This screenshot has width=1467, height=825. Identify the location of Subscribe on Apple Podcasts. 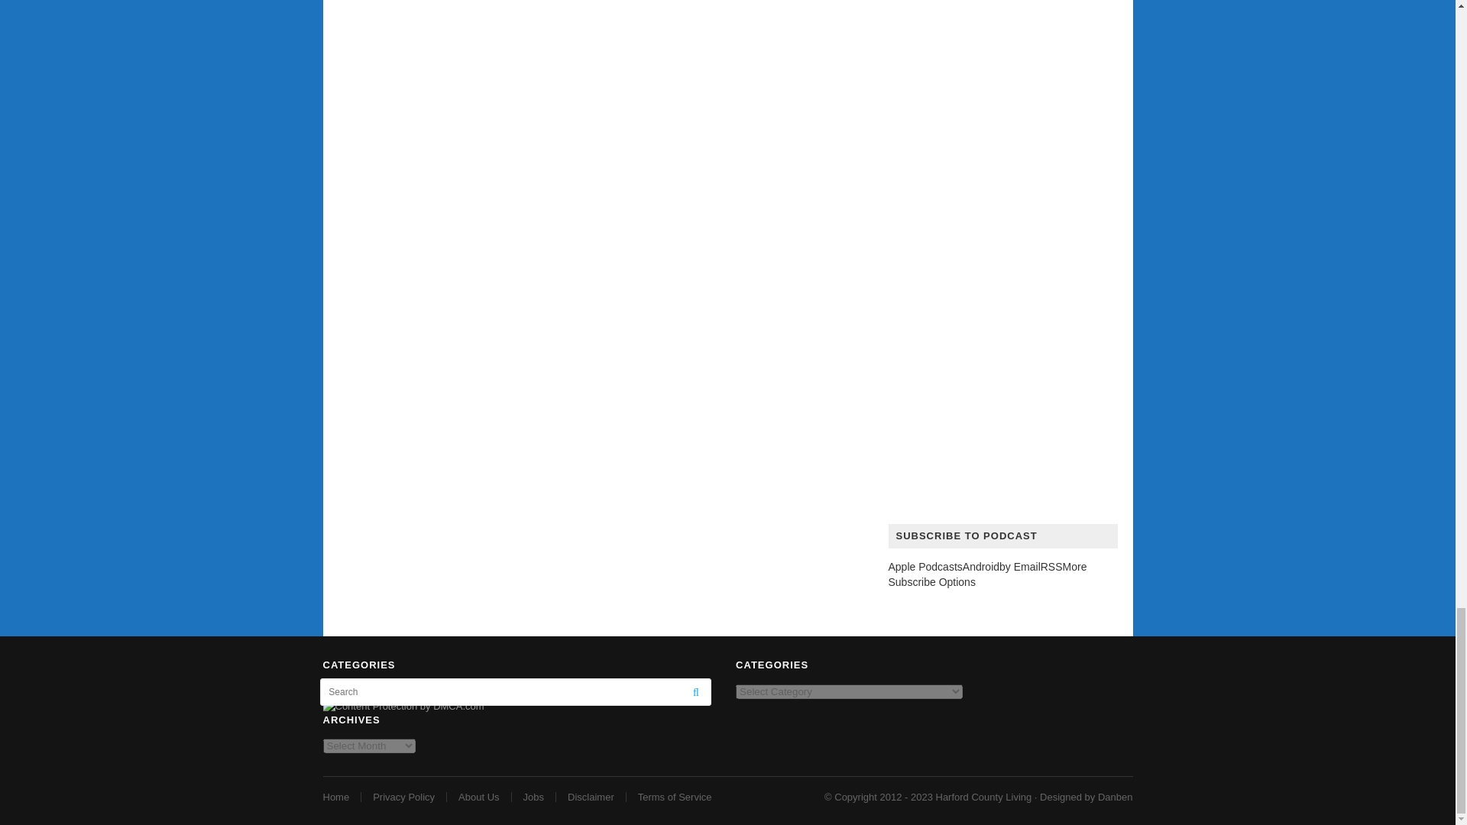
(925, 567).